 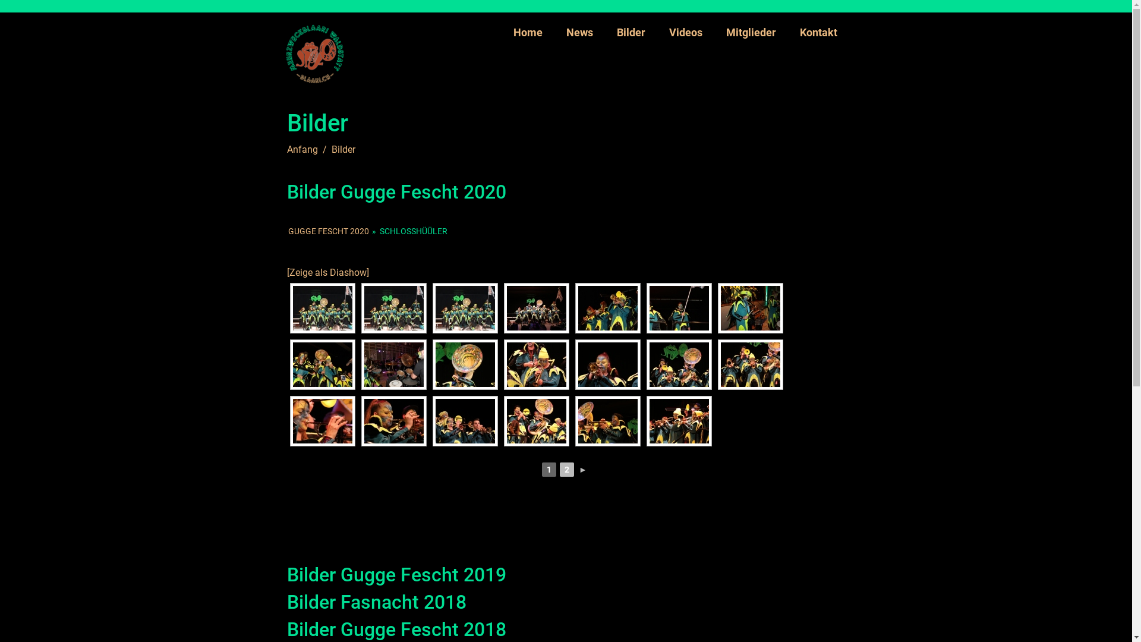 What do you see at coordinates (465, 308) in the screenshot?
I see `7D2_5066` at bounding box center [465, 308].